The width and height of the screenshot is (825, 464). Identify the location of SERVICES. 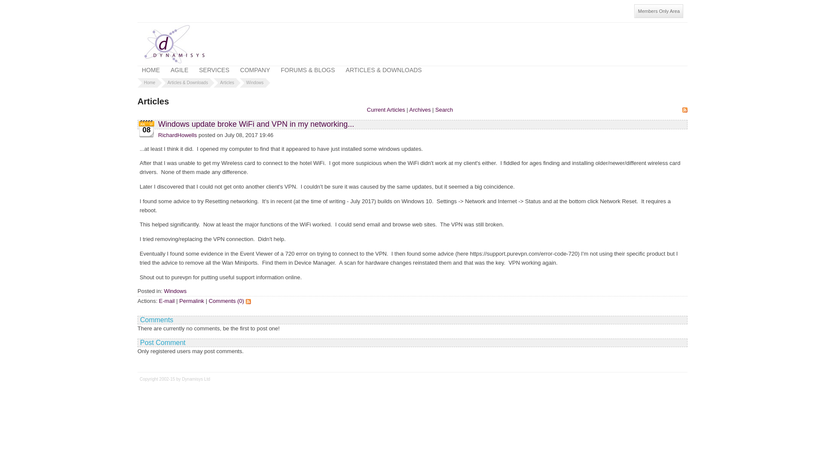
(214, 70).